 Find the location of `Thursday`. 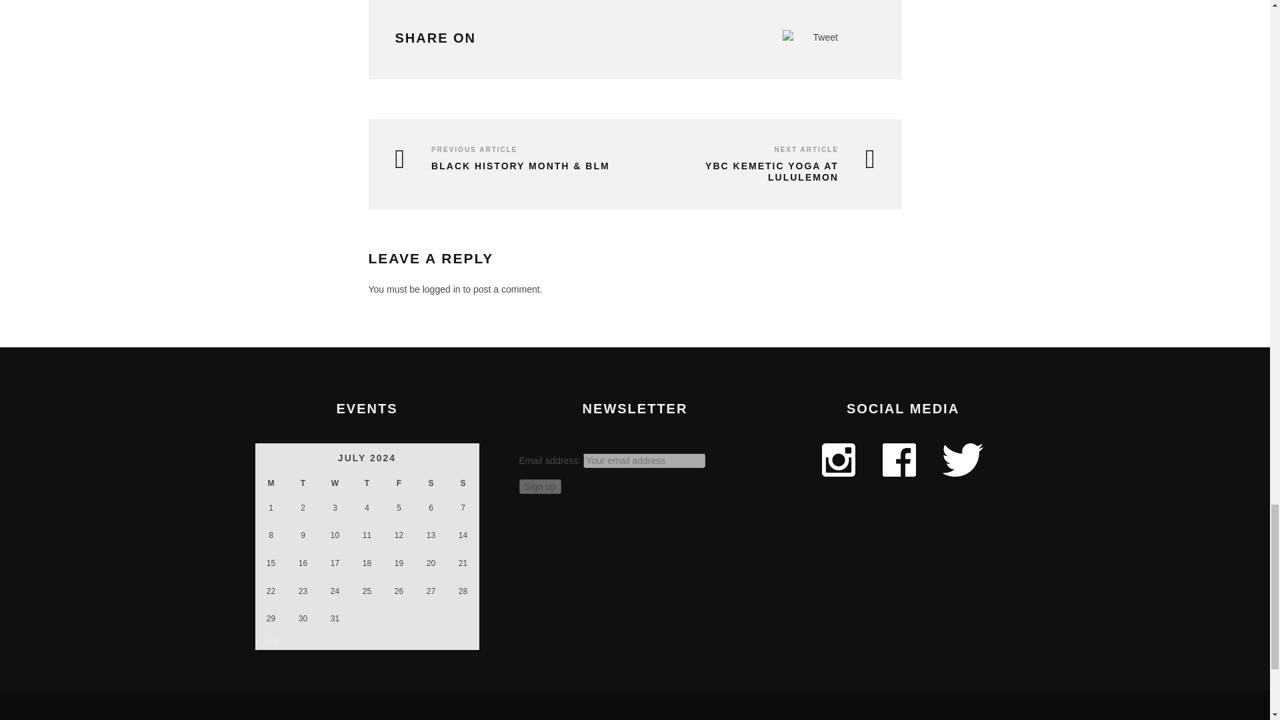

Thursday is located at coordinates (367, 483).